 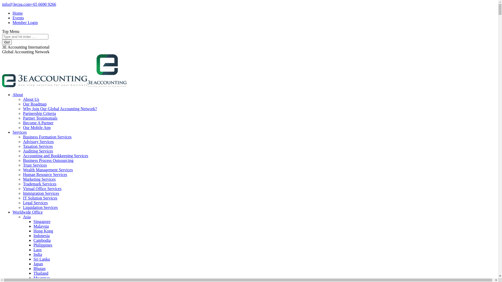 What do you see at coordinates (38, 142) in the screenshot?
I see `Advisory Services` at bounding box center [38, 142].